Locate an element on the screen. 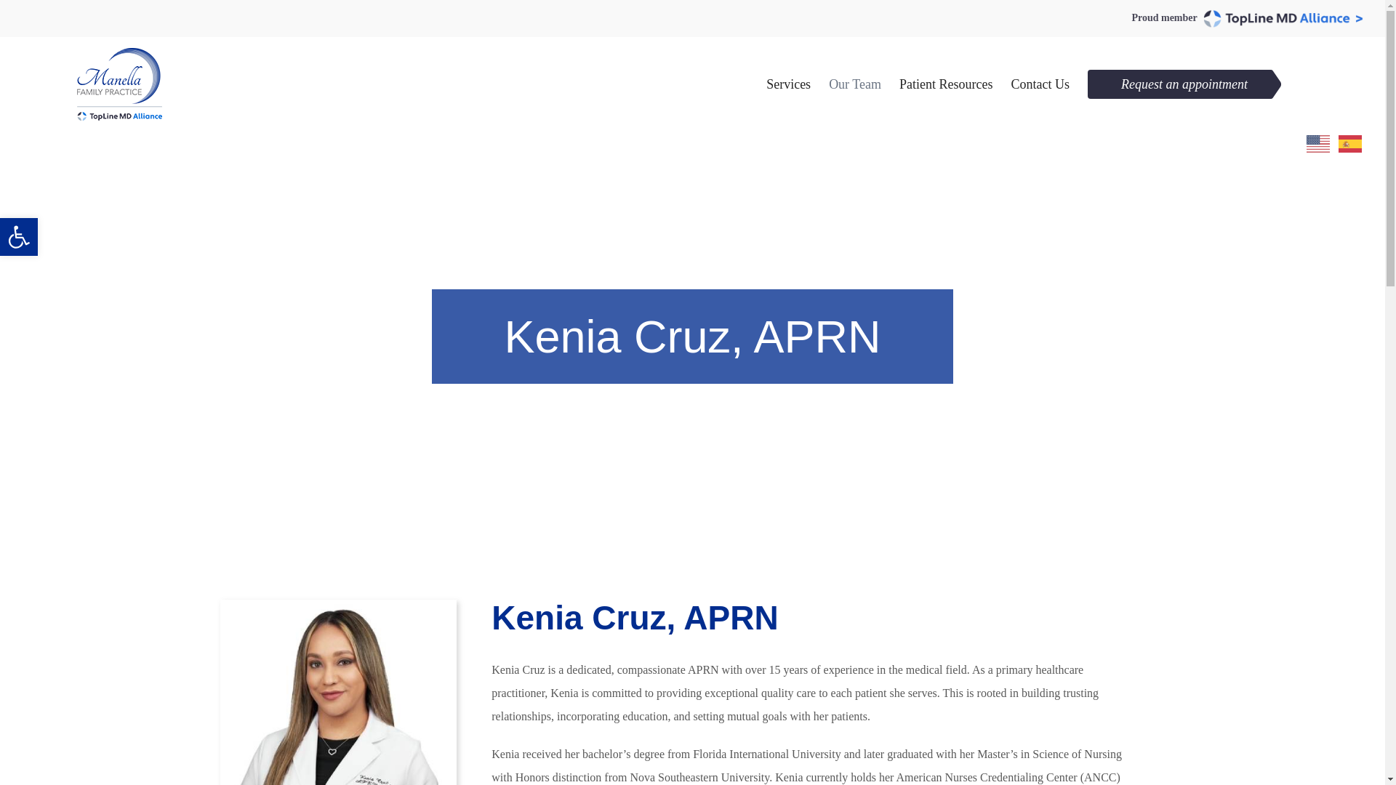 This screenshot has width=1396, height=785. New Project 3 is located at coordinates (945, 84).